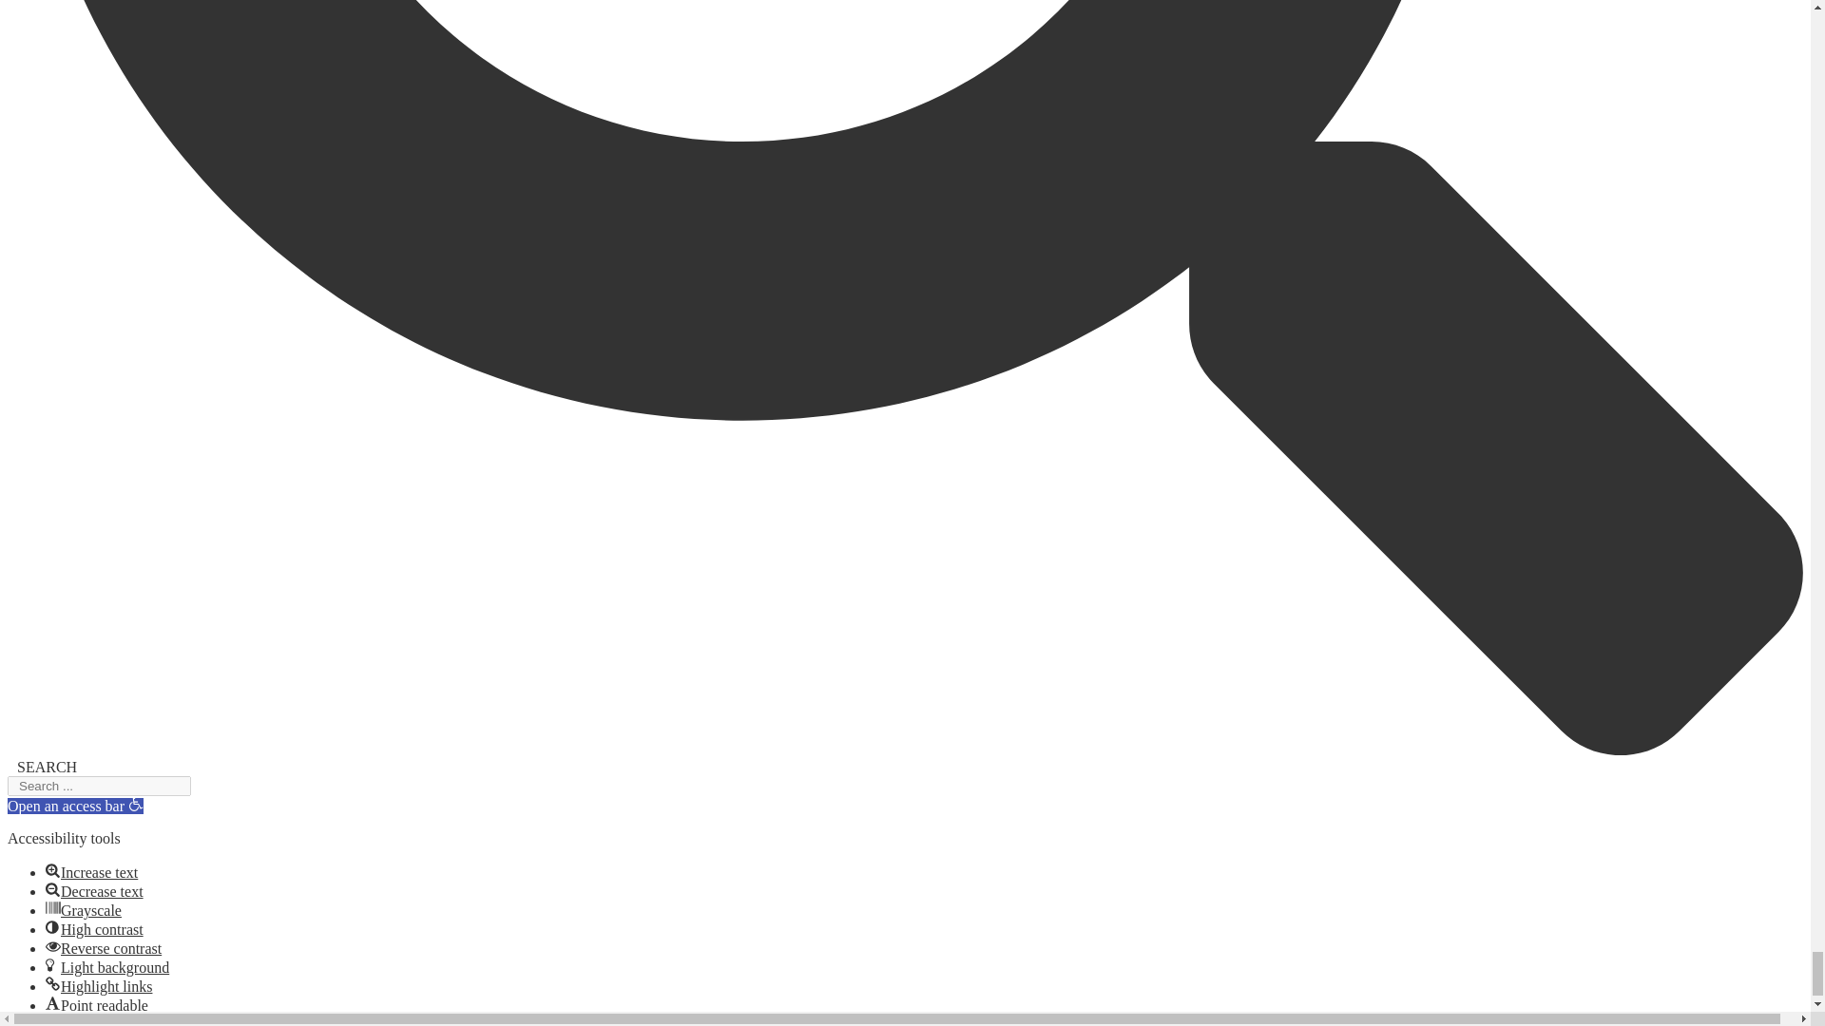  I want to click on Increase text, so click(53, 870).